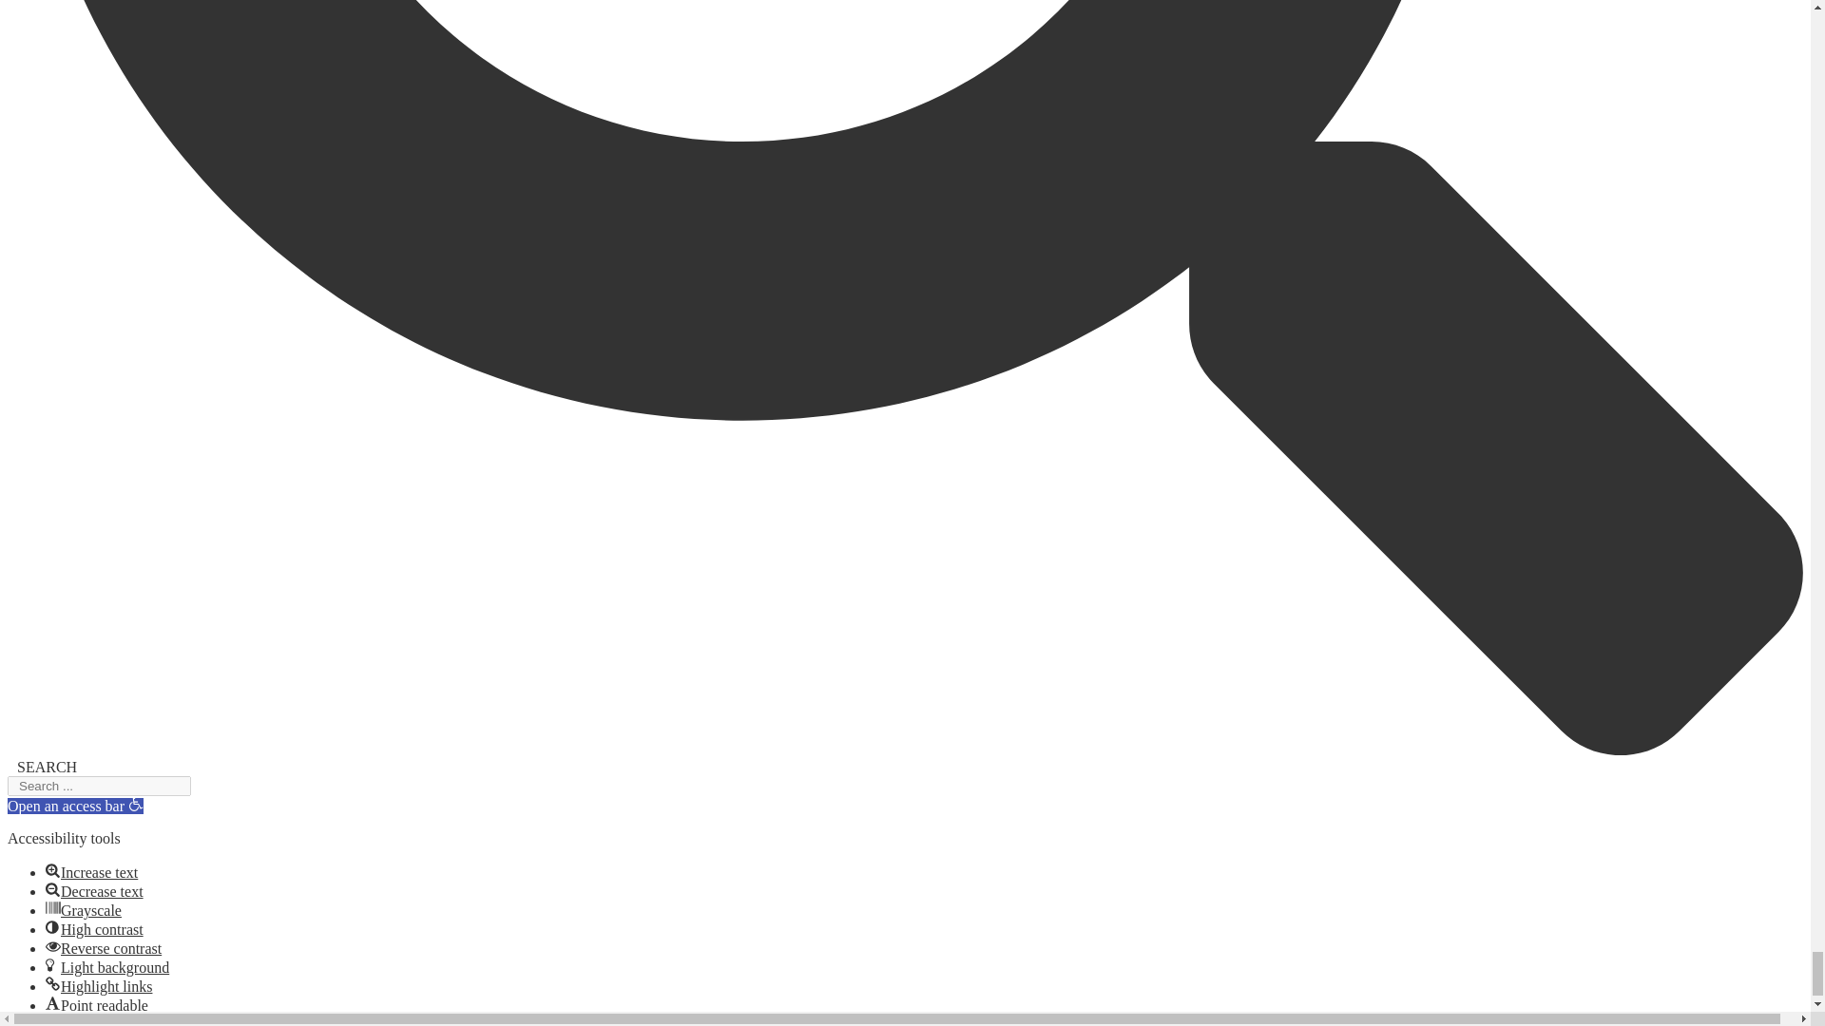  I want to click on Increase text, so click(53, 870).